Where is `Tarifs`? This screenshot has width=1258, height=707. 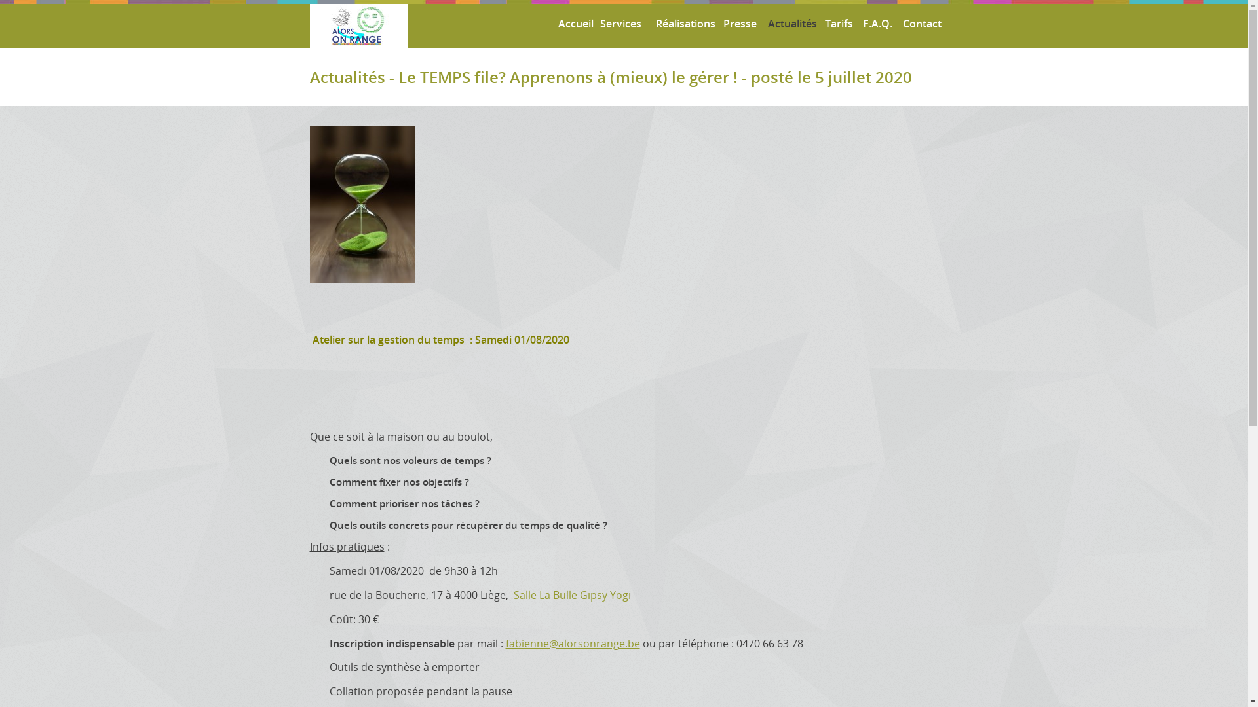 Tarifs is located at coordinates (837, 24).